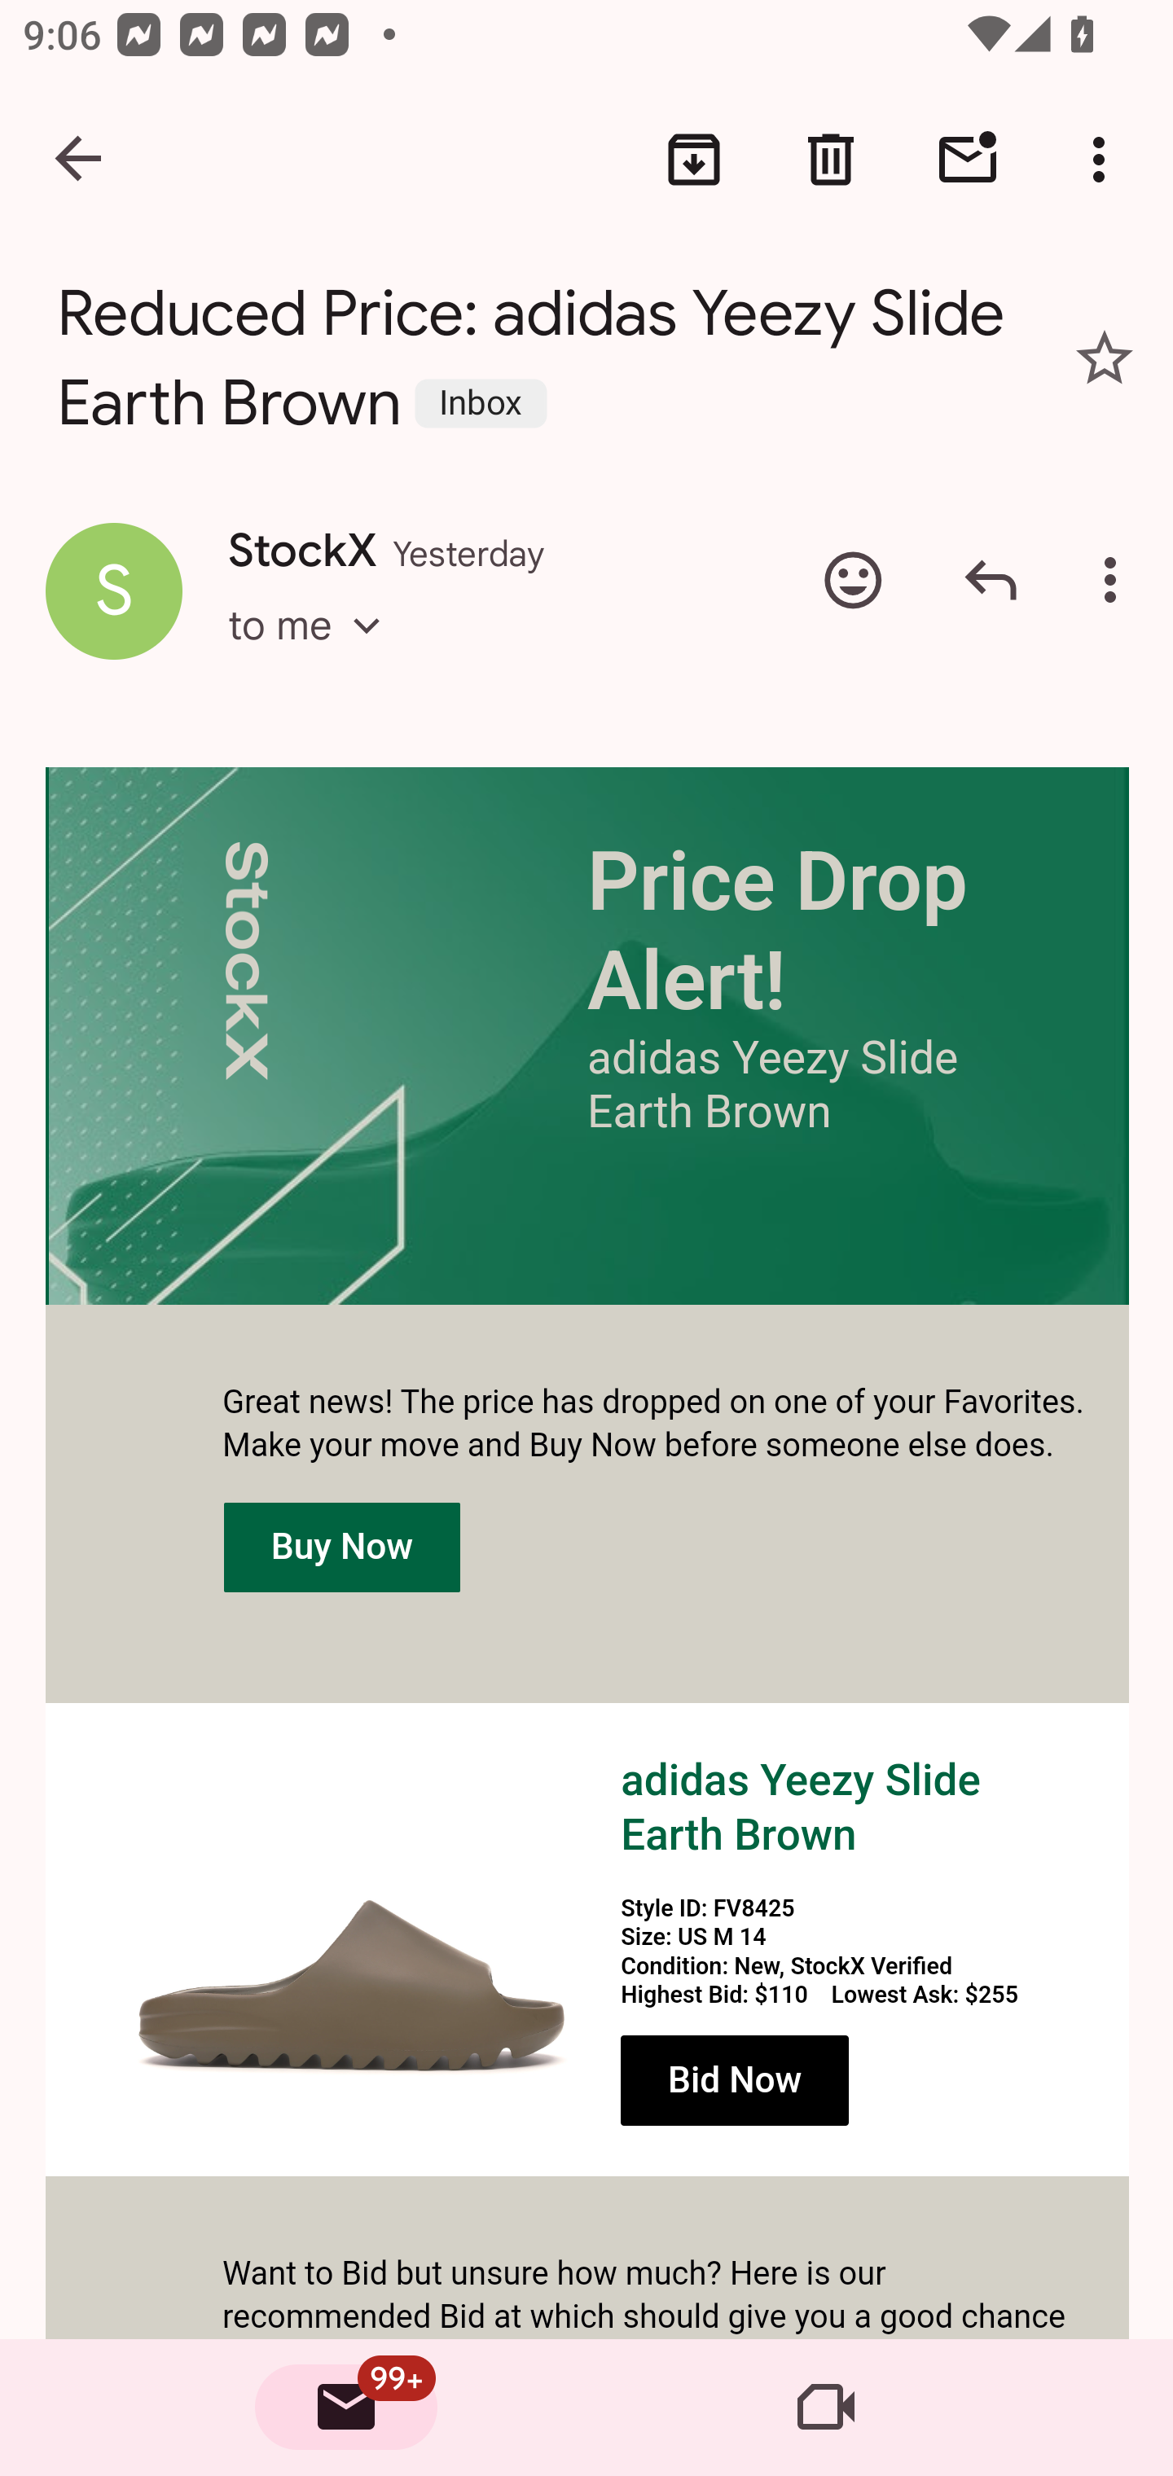 The width and height of the screenshot is (1173, 2476). Describe the element at coordinates (342, 1546) in the screenshot. I see `Buy Now` at that location.